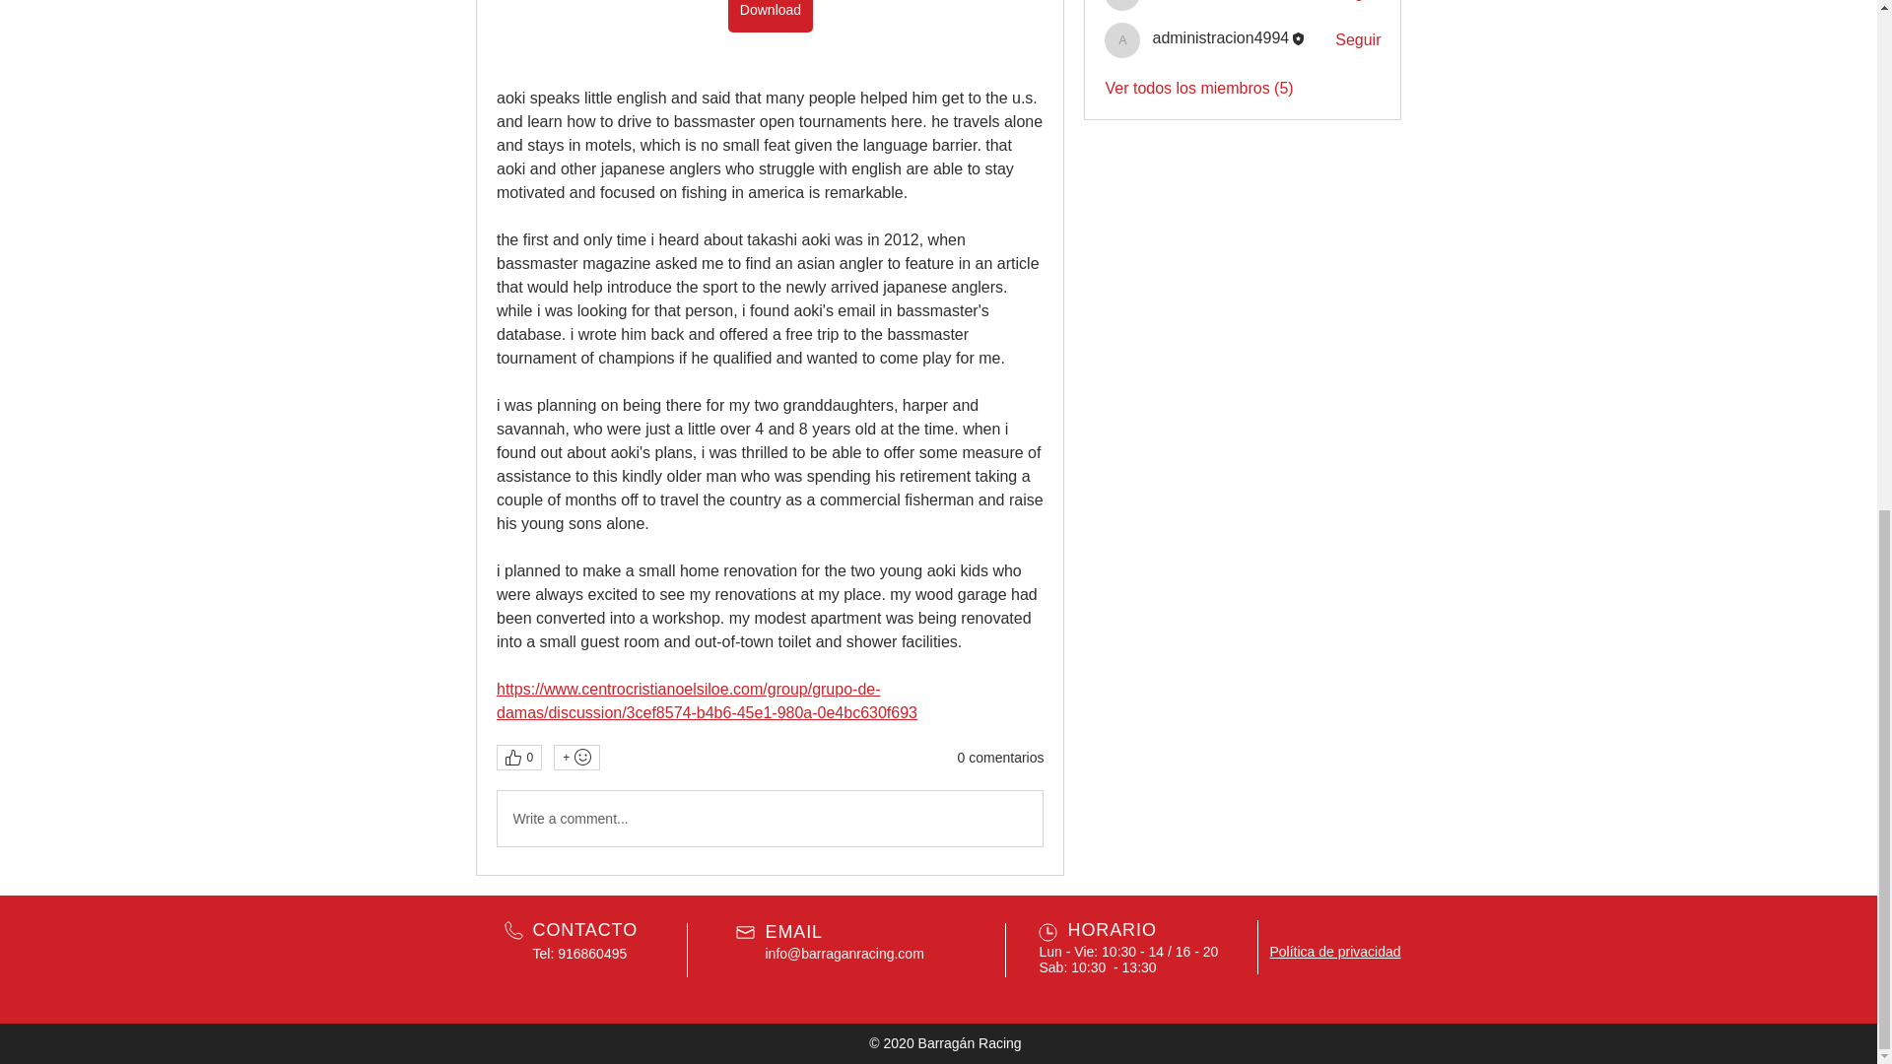  Describe the element at coordinates (769, 818) in the screenshot. I see `Write a comment...` at that location.